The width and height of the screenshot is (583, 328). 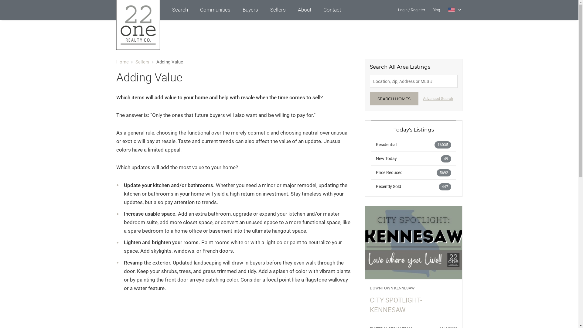 What do you see at coordinates (414, 145) in the screenshot?
I see `Residential
16035` at bounding box center [414, 145].